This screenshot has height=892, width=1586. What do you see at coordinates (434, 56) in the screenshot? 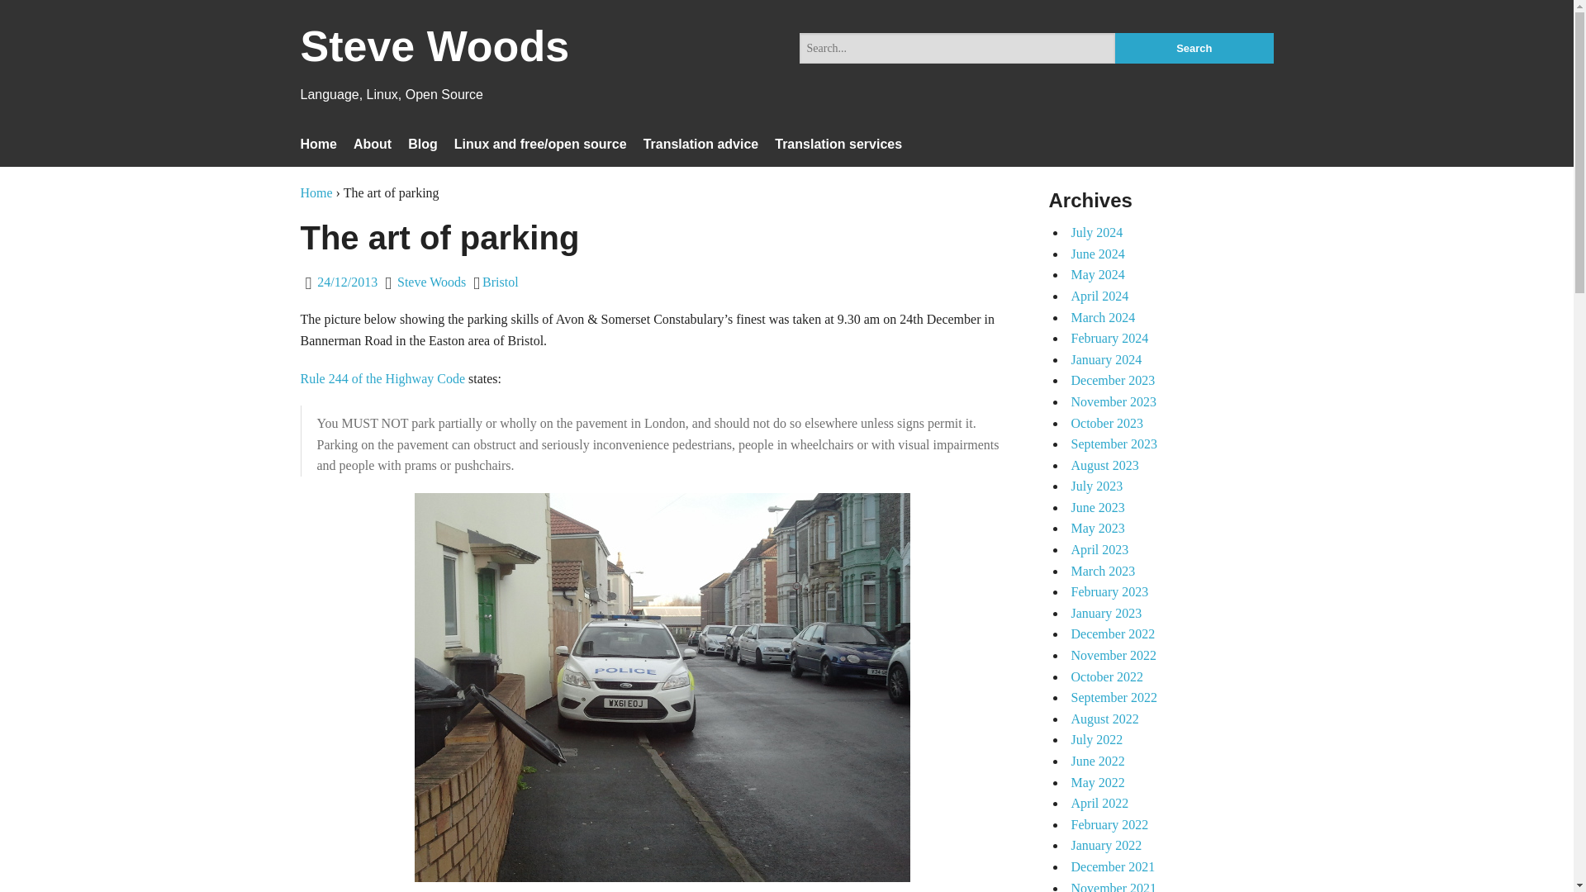
I see `Steve Woods` at bounding box center [434, 56].